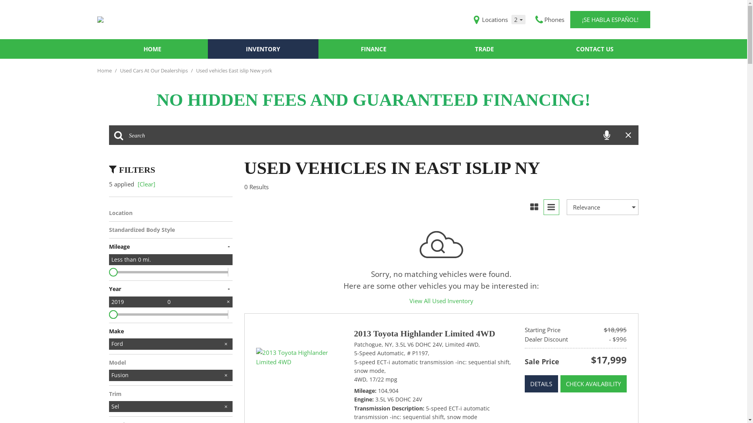 The width and height of the screenshot is (753, 423). What do you see at coordinates (374, 49) in the screenshot?
I see `FINANCE` at bounding box center [374, 49].